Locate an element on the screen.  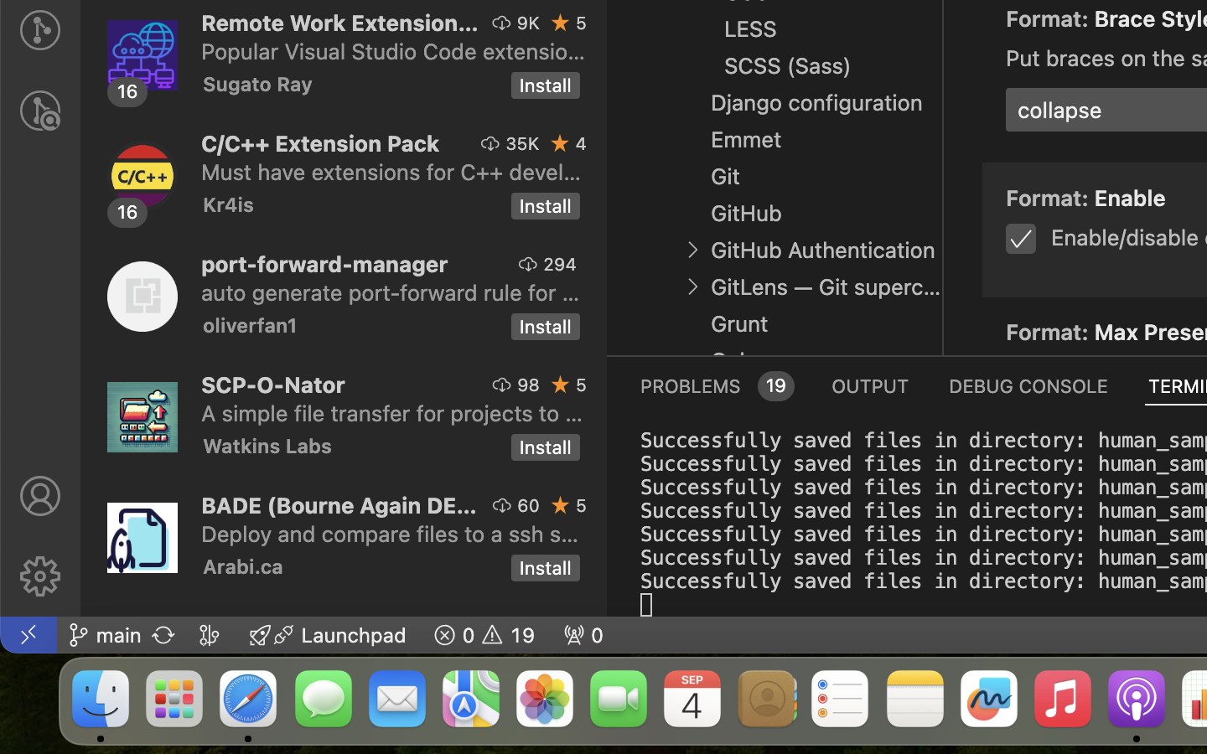
Popular Visual Studio Code extensions for Remote Work is located at coordinates (394, 51).